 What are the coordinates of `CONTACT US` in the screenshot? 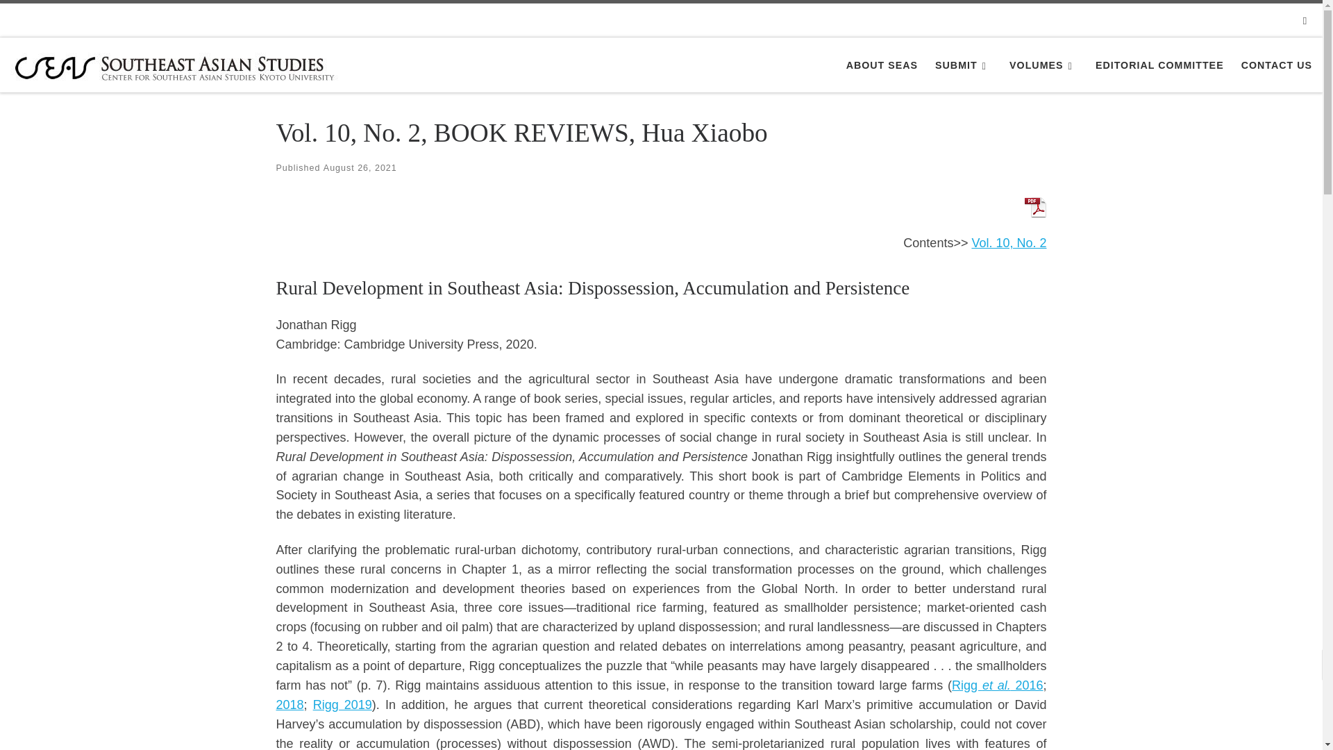 It's located at (1276, 65).